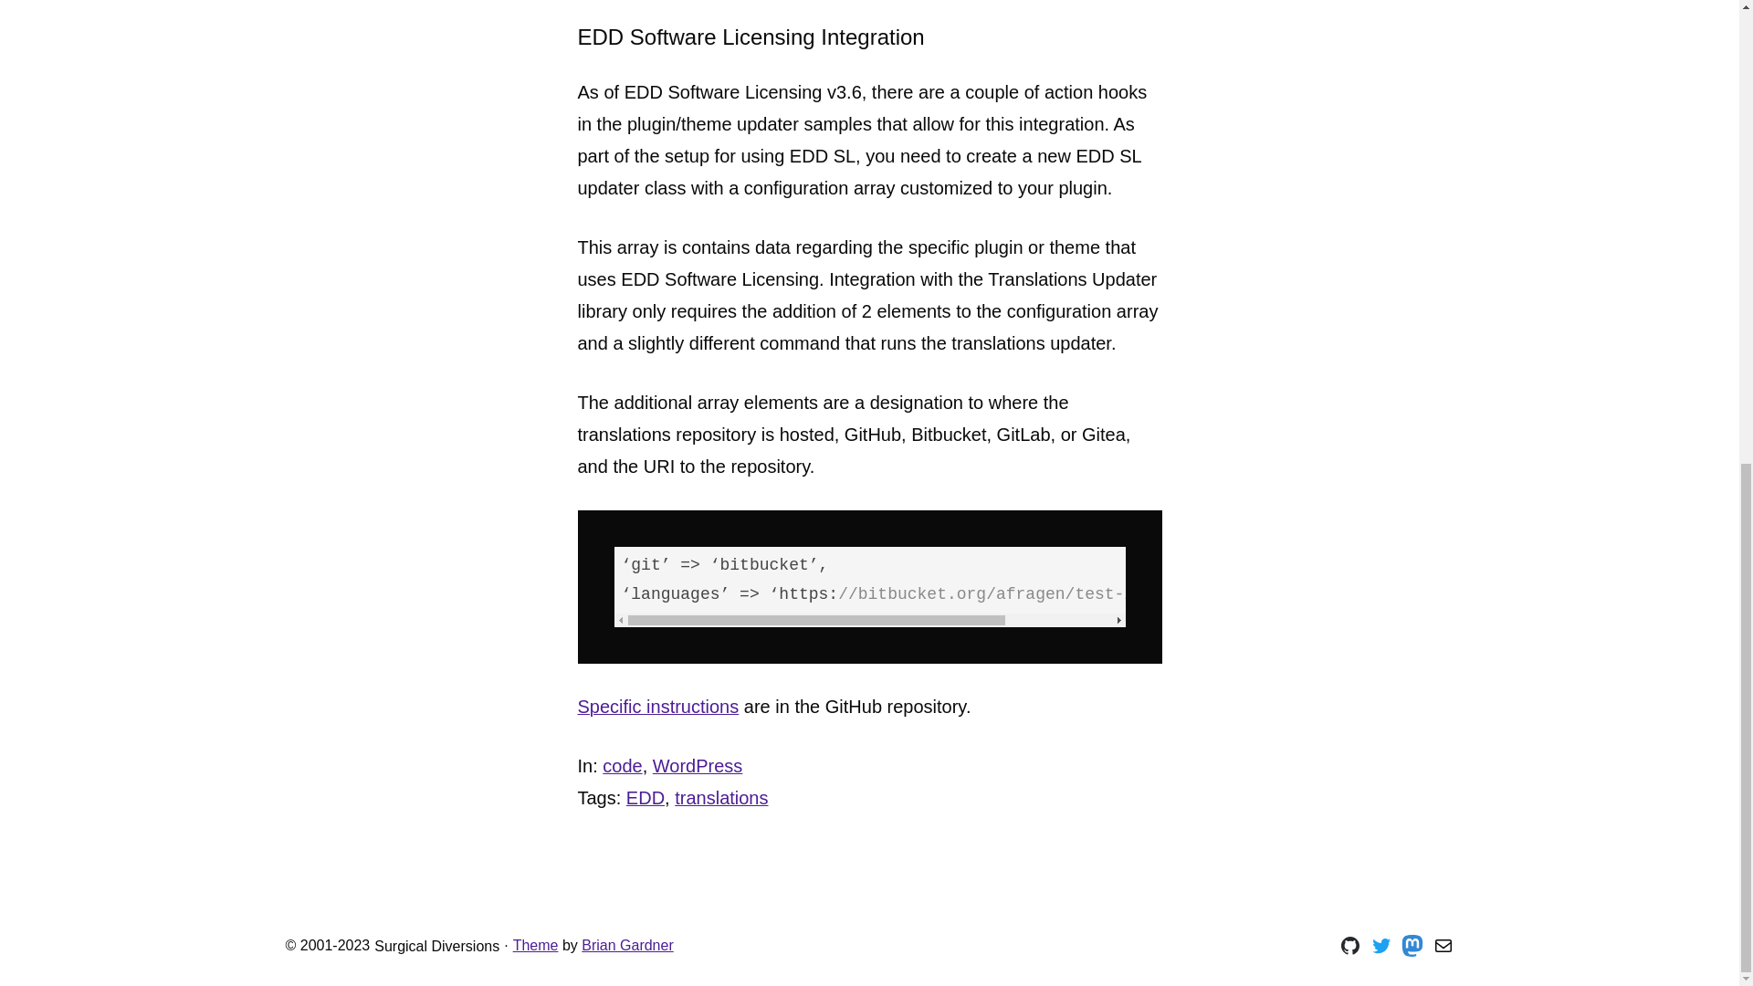 This screenshot has width=1753, height=986. What do you see at coordinates (627, 946) in the screenshot?
I see `Brian Gardner` at bounding box center [627, 946].